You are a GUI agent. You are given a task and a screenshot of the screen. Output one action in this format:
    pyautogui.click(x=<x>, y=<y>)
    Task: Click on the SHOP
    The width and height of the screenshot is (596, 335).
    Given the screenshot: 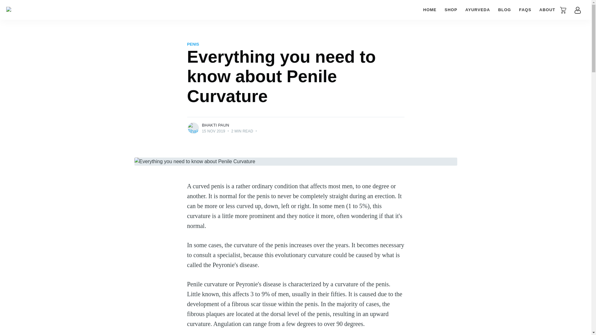 What is the action you would take?
    pyautogui.click(x=451, y=10)
    